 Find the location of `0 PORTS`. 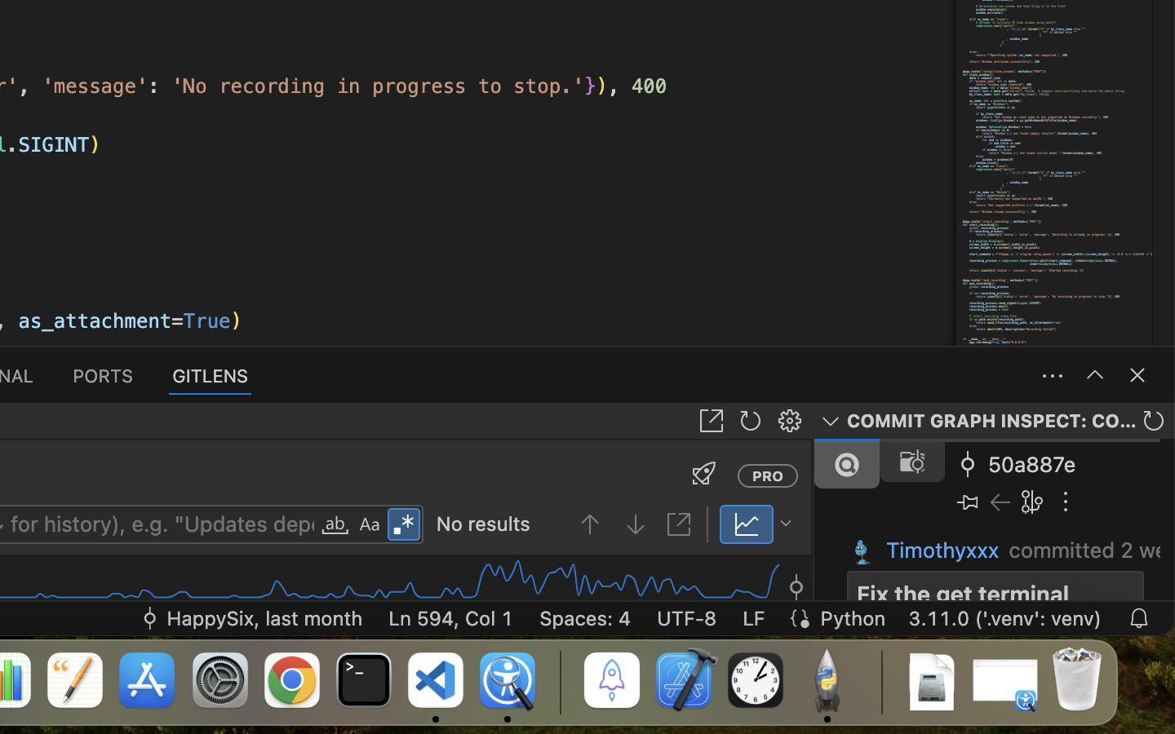

0 PORTS is located at coordinates (104, 375).